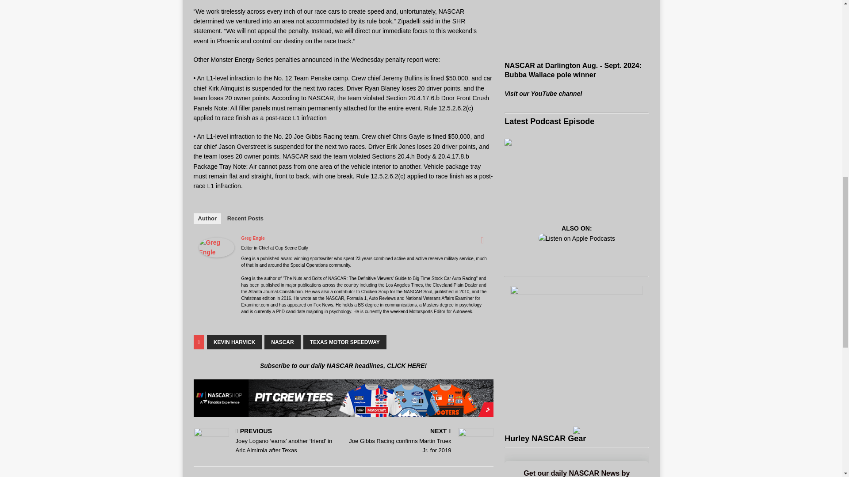 This screenshot has height=477, width=849. Describe the element at coordinates (207, 218) in the screenshot. I see `Author` at that location.